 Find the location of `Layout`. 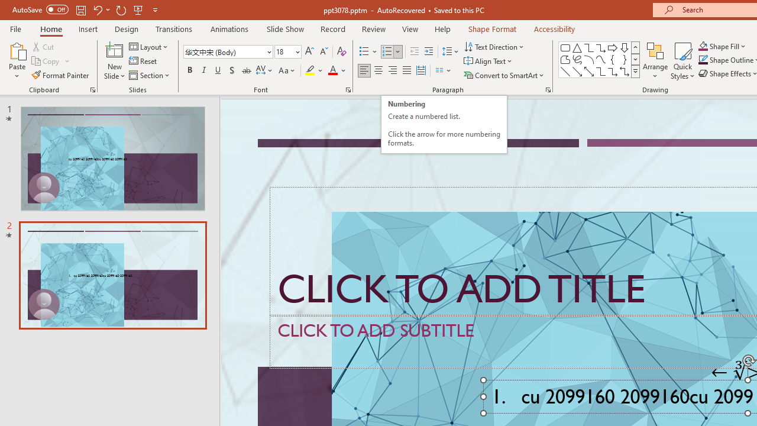

Layout is located at coordinates (149, 46).